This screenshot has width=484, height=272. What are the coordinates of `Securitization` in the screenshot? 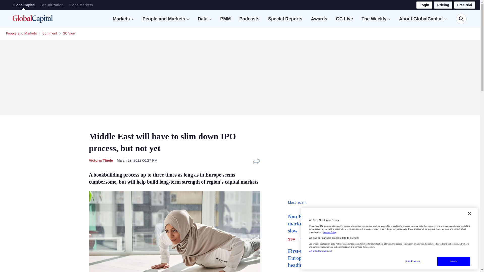 It's located at (52, 5).